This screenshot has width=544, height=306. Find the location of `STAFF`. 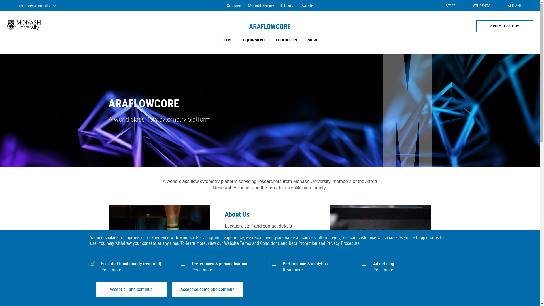

STAFF is located at coordinates (447, 6).